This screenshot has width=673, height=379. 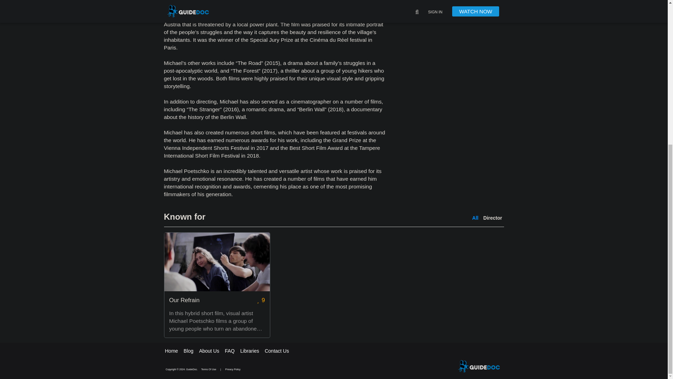 What do you see at coordinates (276, 351) in the screenshot?
I see `Contact Us` at bounding box center [276, 351].